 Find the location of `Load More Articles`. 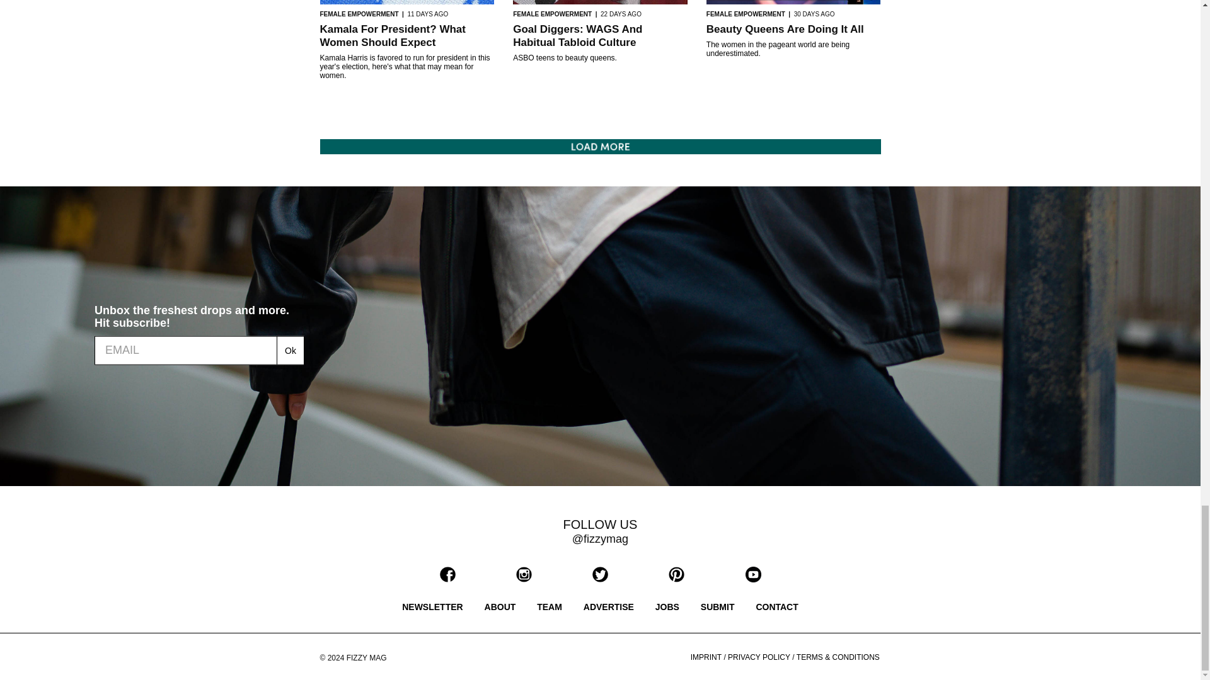

Load More Articles is located at coordinates (600, 146).